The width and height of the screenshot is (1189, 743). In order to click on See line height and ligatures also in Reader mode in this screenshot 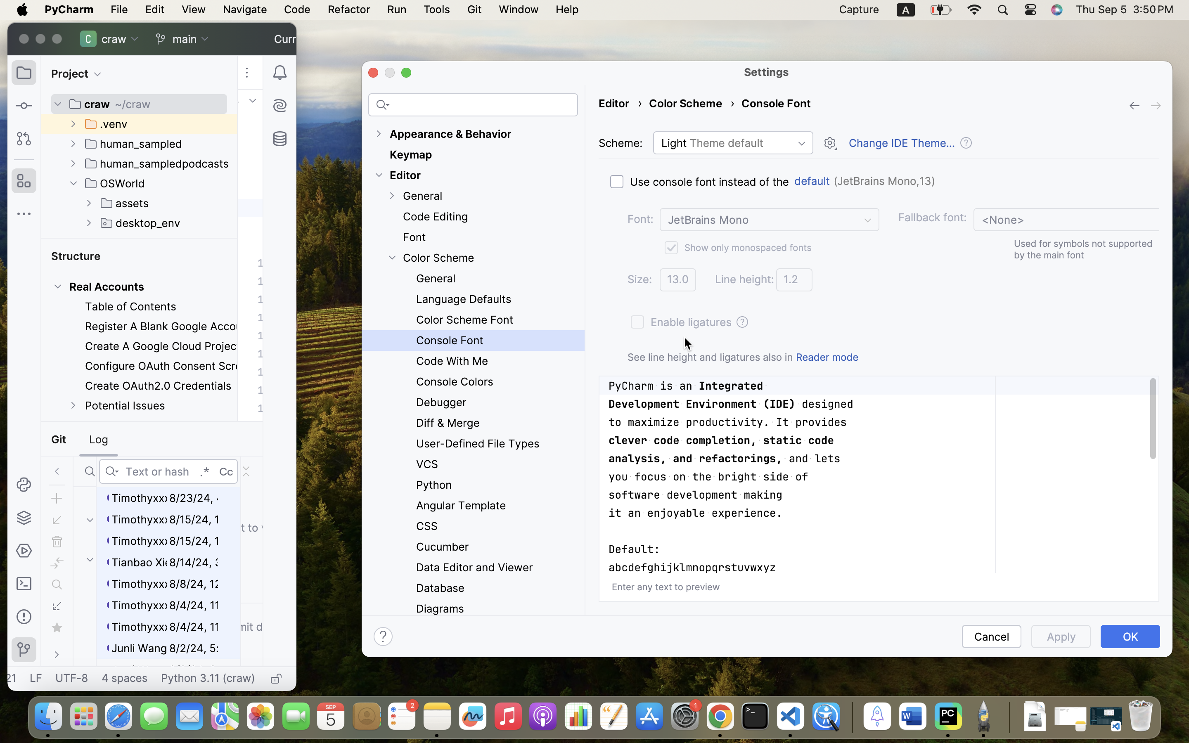, I will do `click(743, 357)`.